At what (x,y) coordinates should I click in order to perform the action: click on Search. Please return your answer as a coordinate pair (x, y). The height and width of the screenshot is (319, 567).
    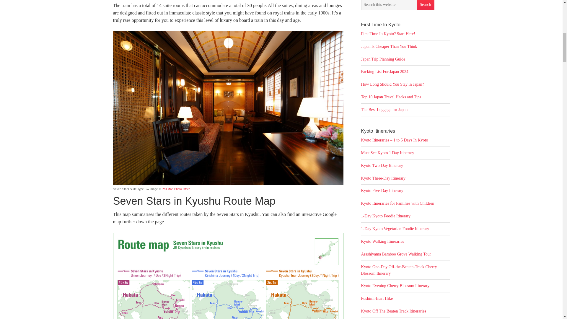
    Looking at the image, I should click on (425, 5).